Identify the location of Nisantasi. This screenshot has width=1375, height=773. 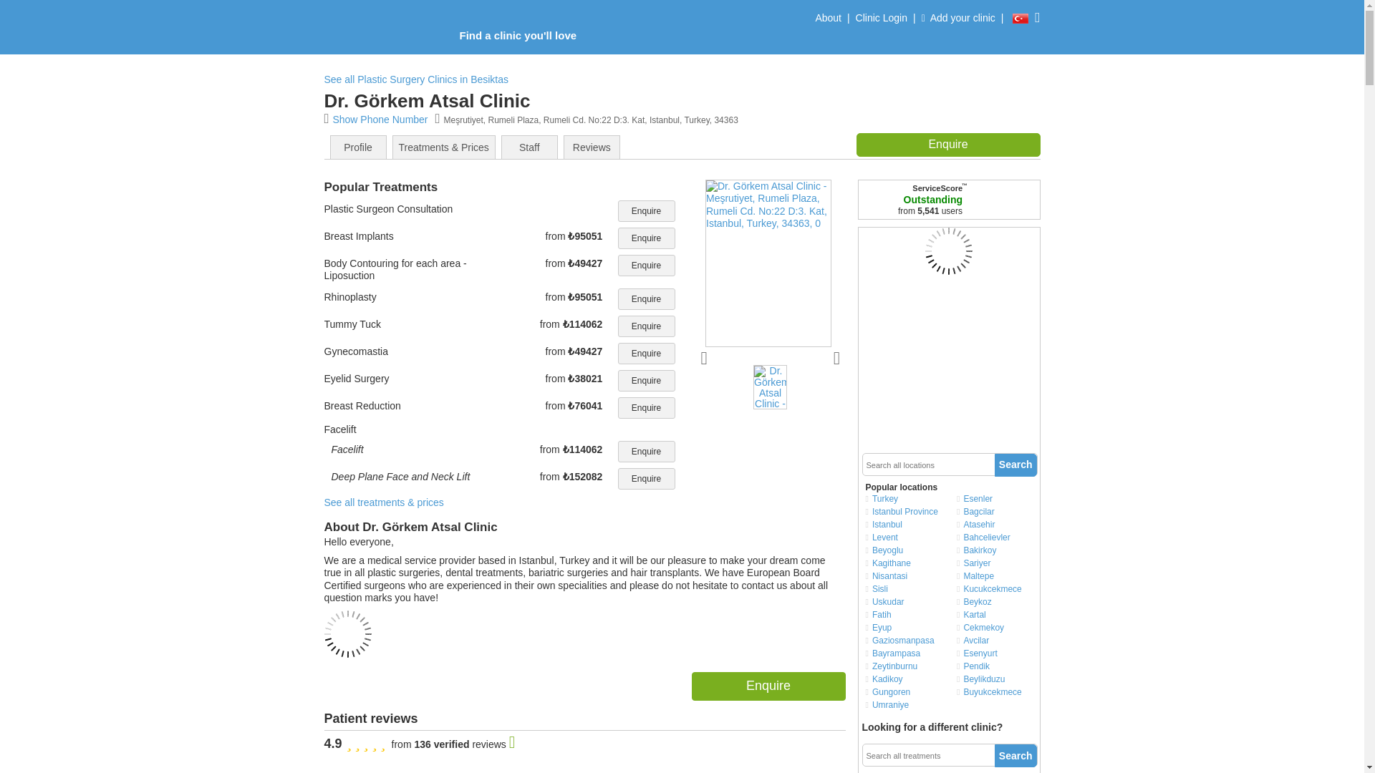
(905, 575).